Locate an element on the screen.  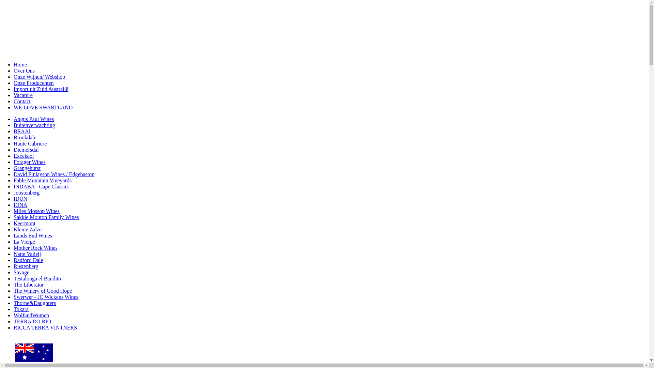
David Finlayson Wines / Edgebaston is located at coordinates (54, 174).